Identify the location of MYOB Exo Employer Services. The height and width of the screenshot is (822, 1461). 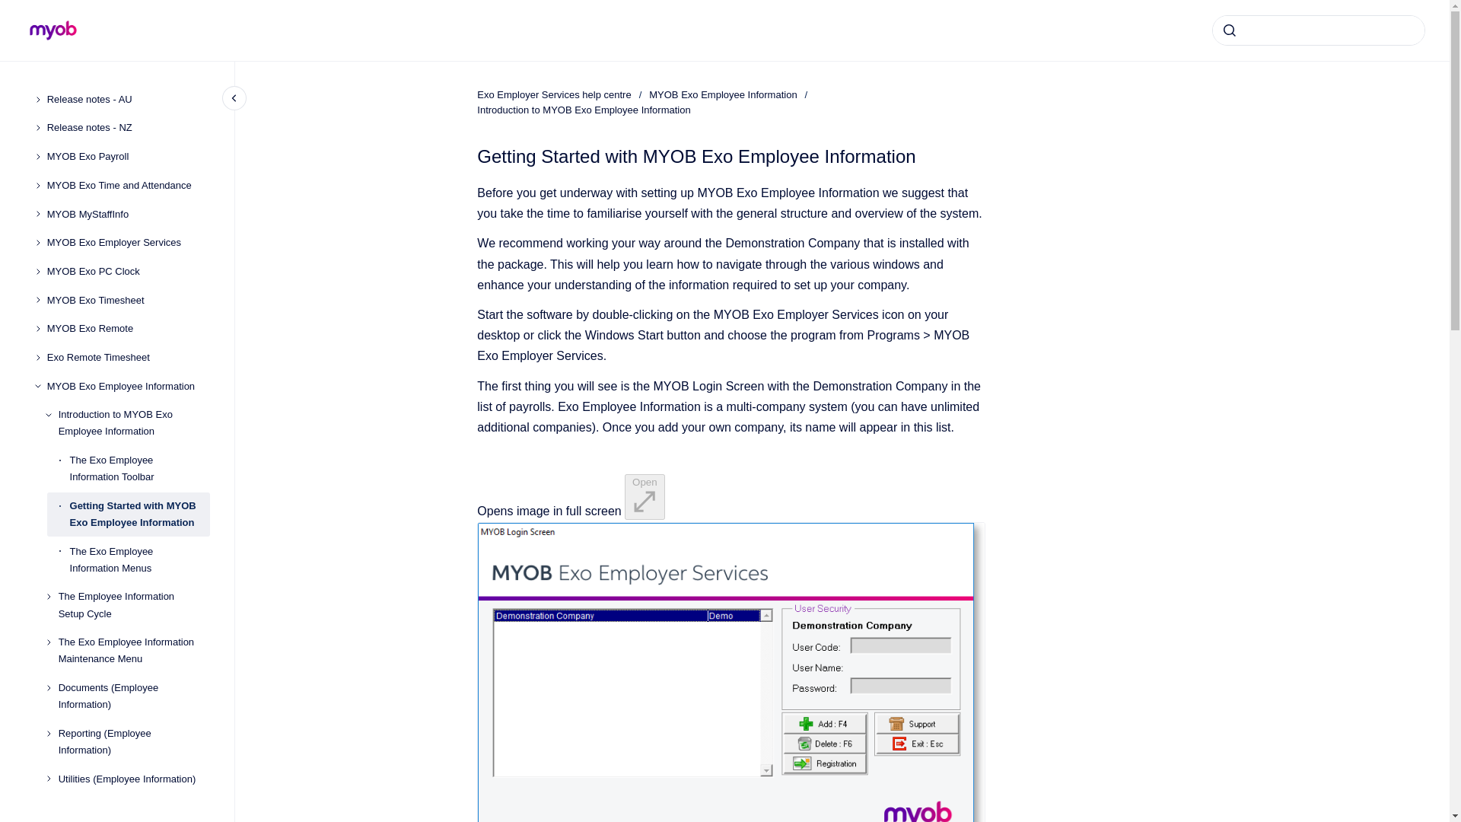
(128, 242).